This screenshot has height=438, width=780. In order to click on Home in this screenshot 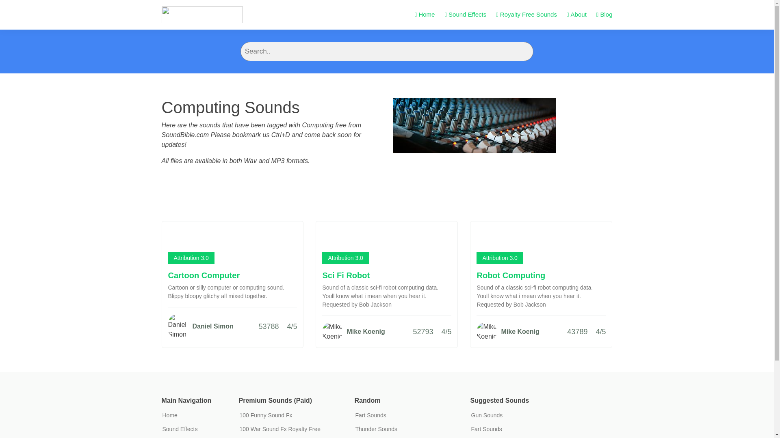, I will do `click(425, 15)`.